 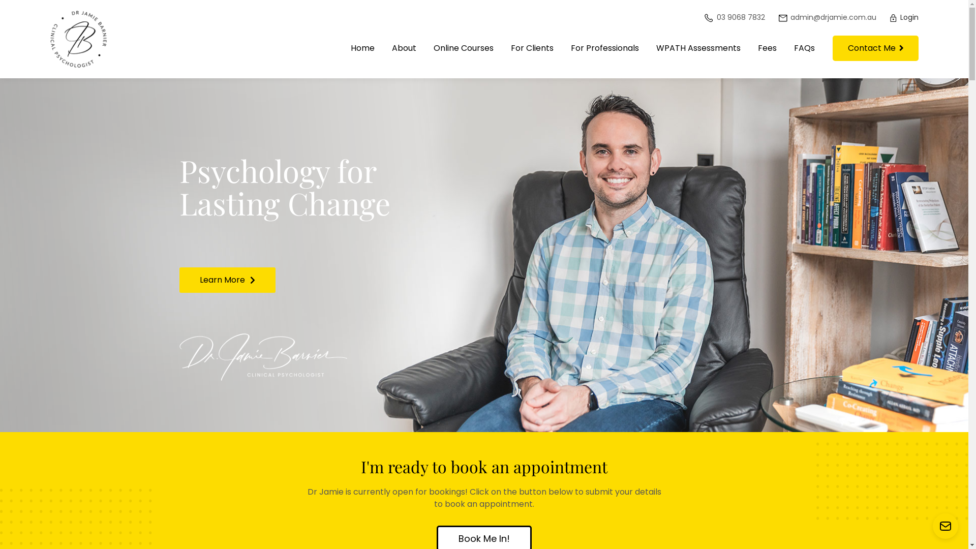 I want to click on Online Courses, so click(x=464, y=48).